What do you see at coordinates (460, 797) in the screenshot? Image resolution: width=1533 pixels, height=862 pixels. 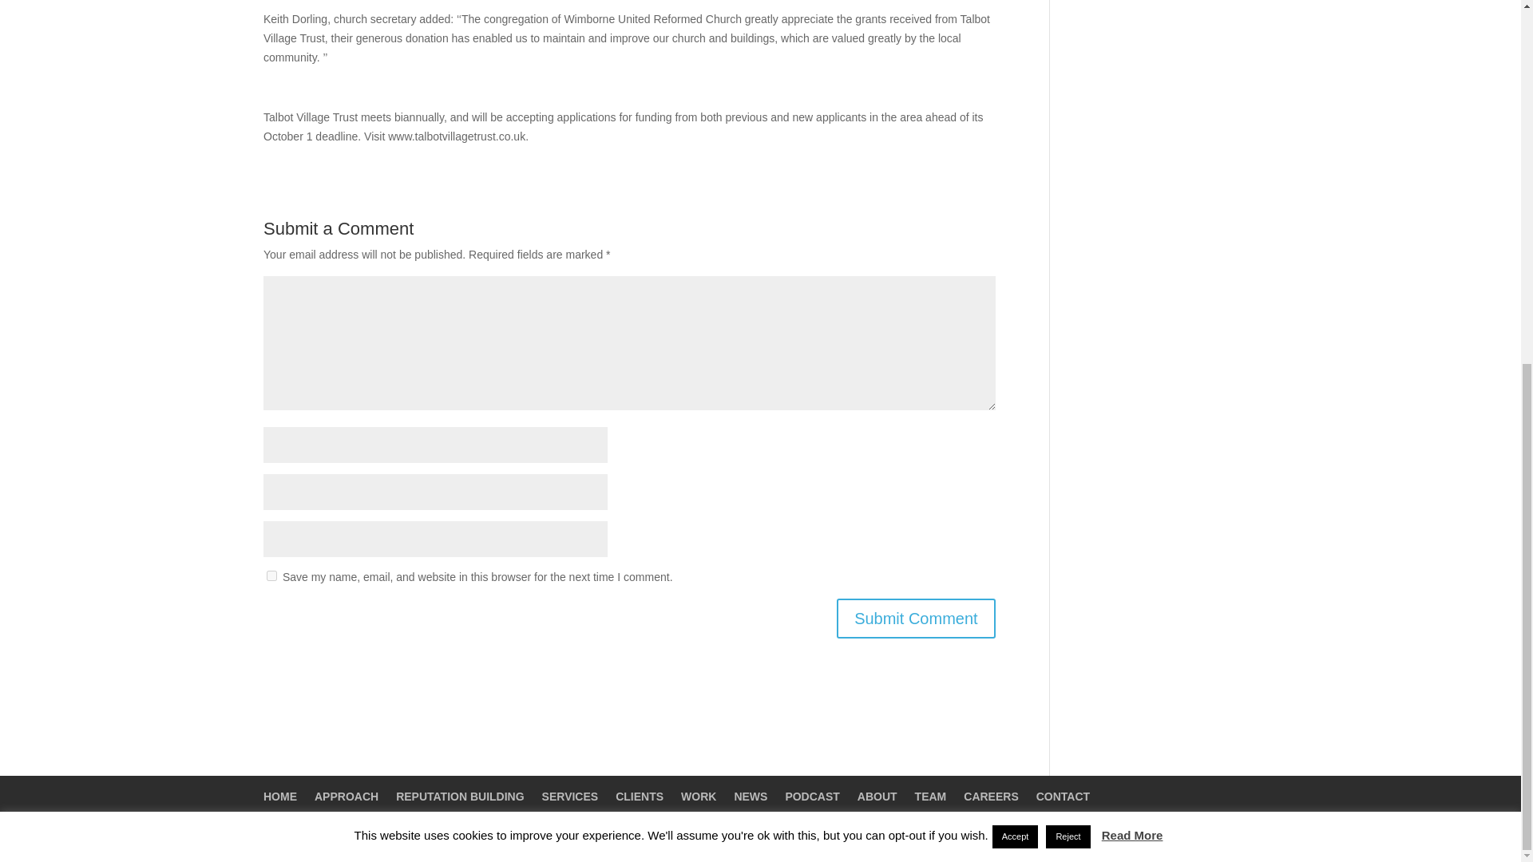 I see `REPUTATION BUILDING` at bounding box center [460, 797].